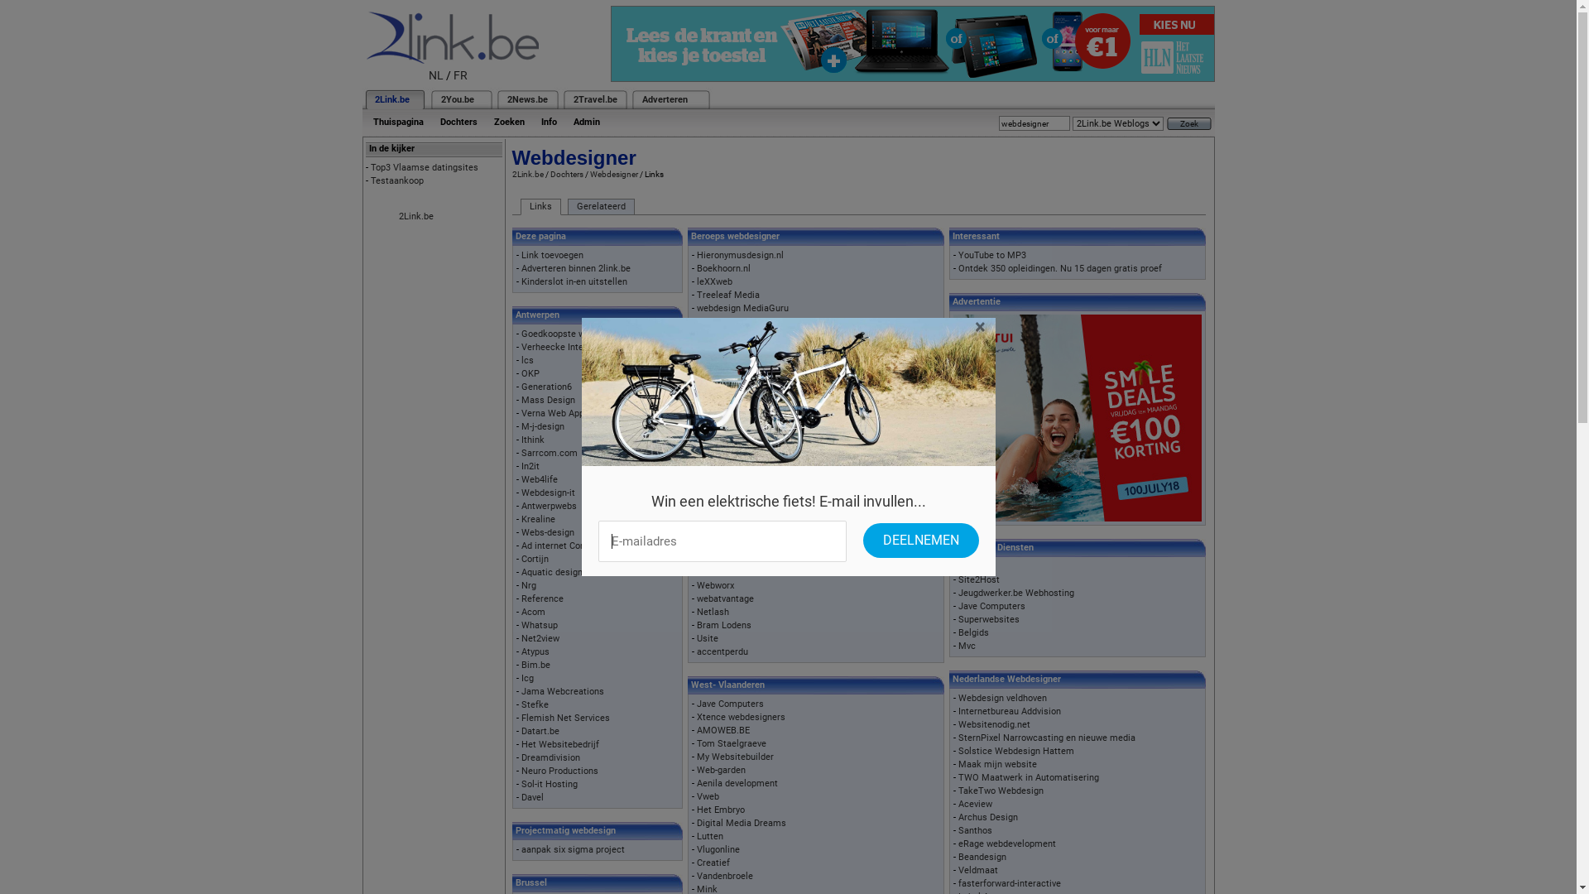 The height and width of the screenshot is (894, 1589). I want to click on Usite, so click(708, 639).